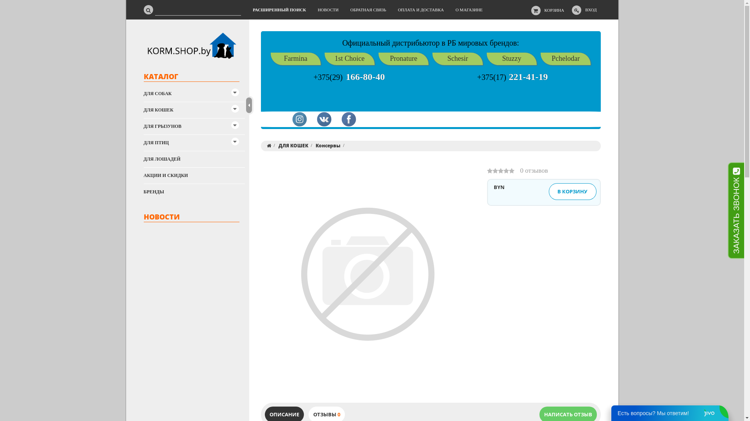 The height and width of the screenshot is (421, 750). What do you see at coordinates (458, 59) in the screenshot?
I see `Schesir` at bounding box center [458, 59].